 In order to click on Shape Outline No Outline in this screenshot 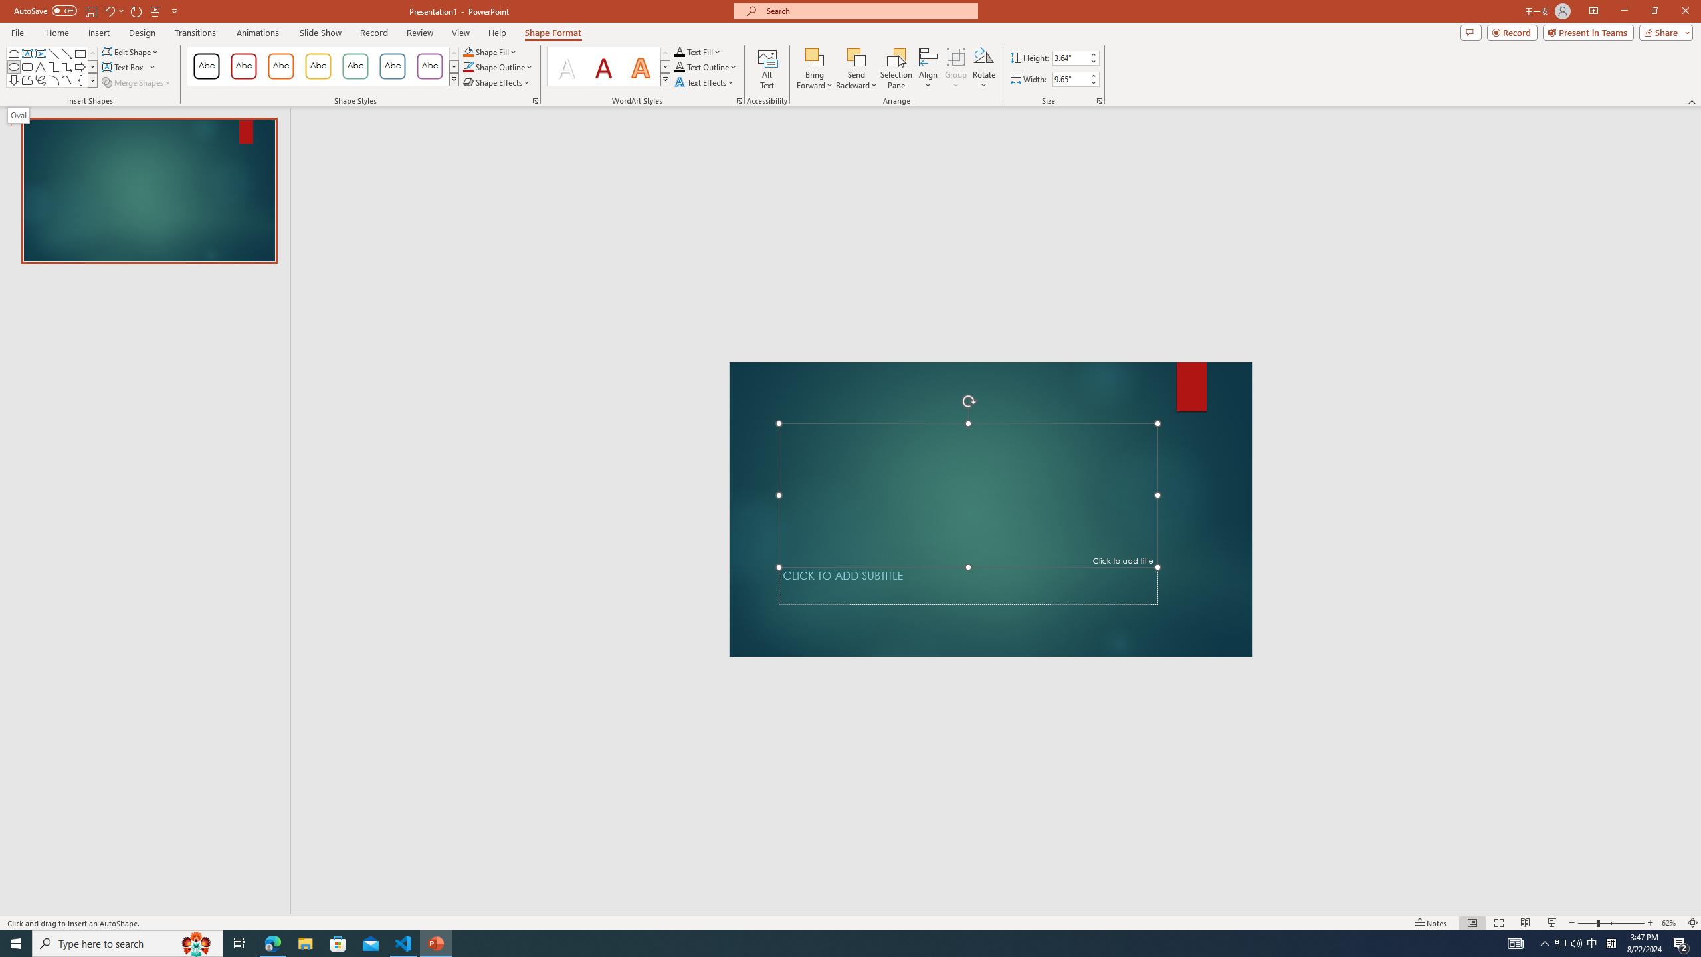, I will do `click(468, 66)`.